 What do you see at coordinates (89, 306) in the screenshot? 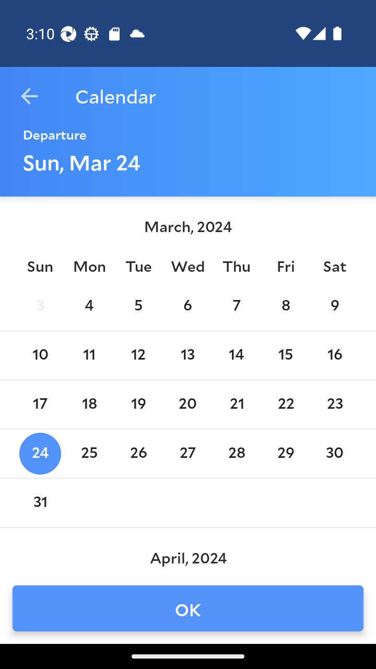
I see `4` at bounding box center [89, 306].